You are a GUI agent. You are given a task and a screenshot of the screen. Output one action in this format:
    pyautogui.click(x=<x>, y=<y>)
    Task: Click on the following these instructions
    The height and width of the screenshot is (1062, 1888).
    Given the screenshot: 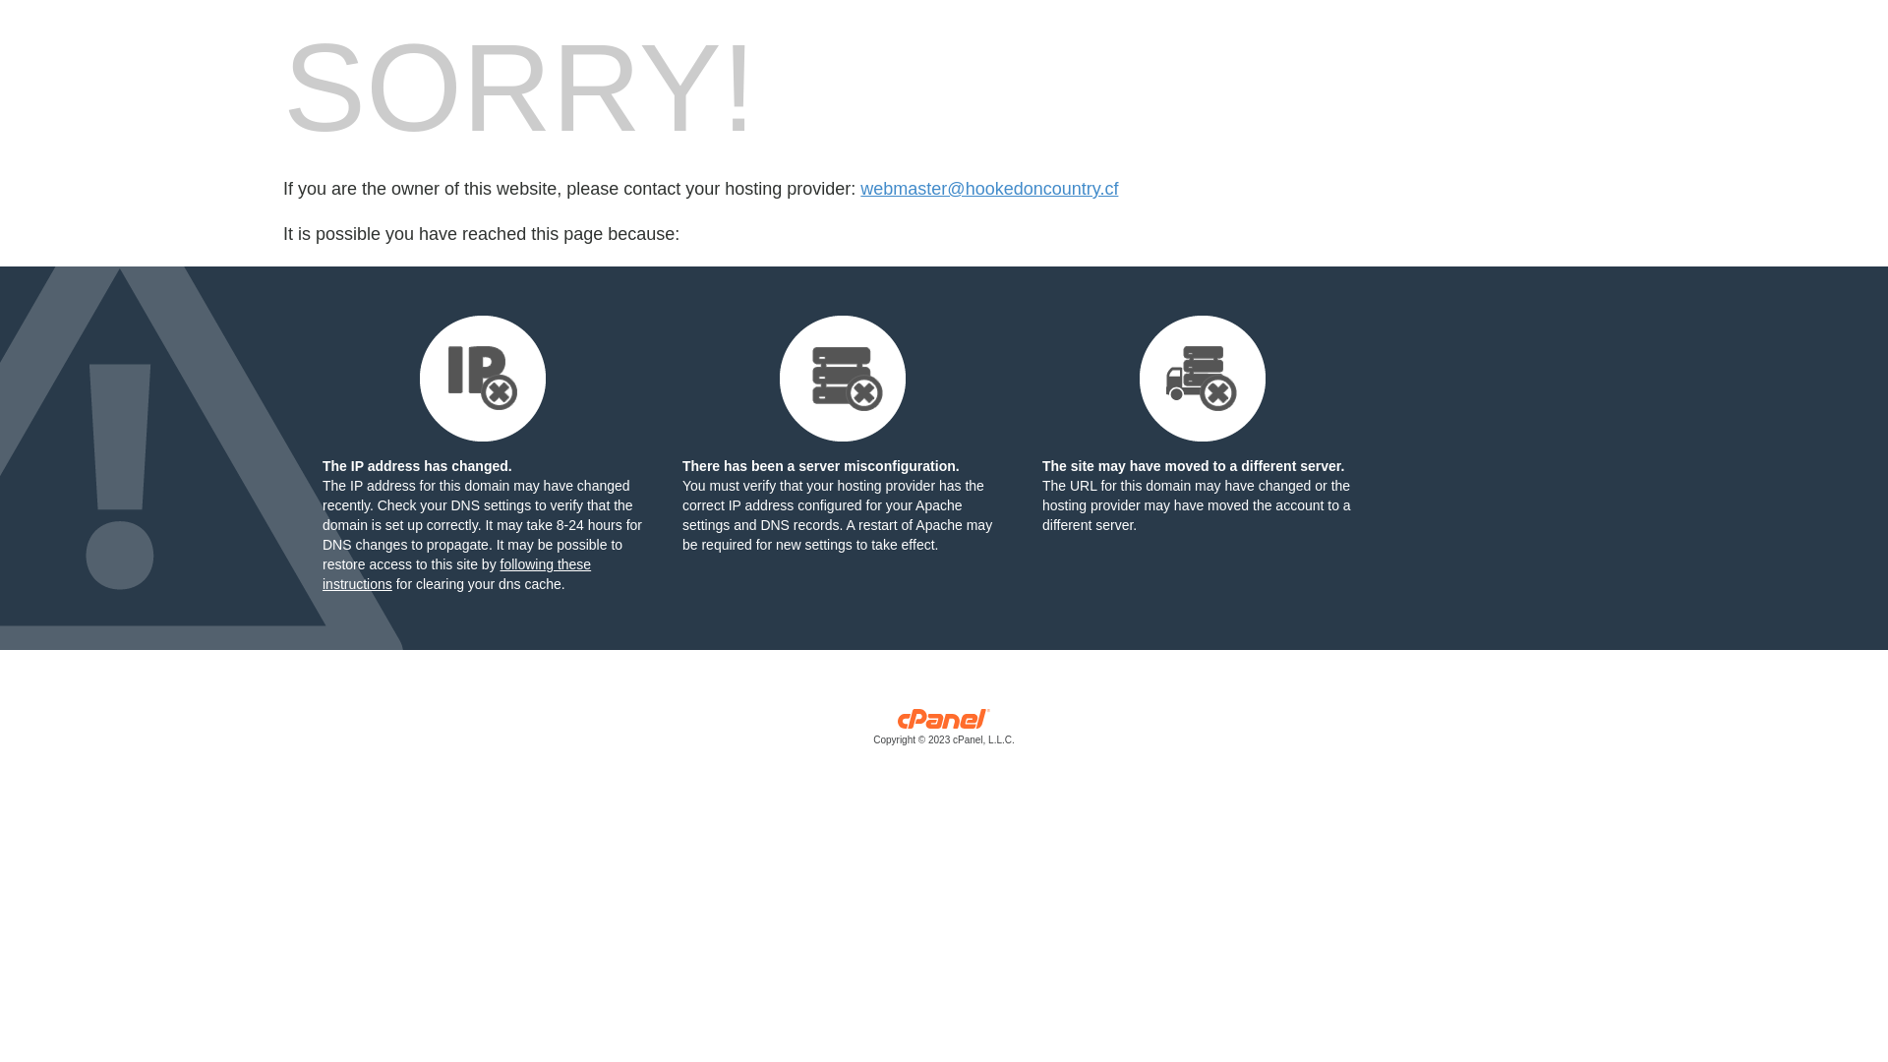 What is the action you would take?
    pyautogui.click(x=456, y=574)
    